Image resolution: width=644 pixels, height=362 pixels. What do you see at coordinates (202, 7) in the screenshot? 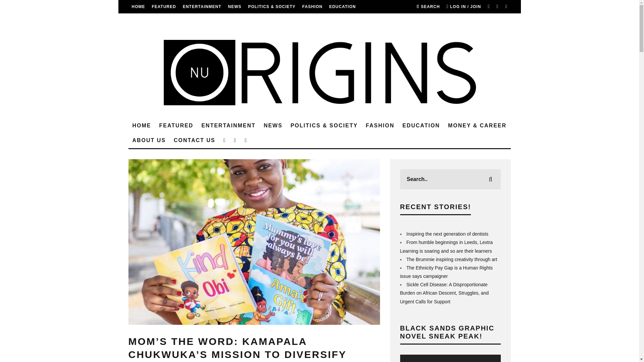
I see `ENTERTAINMENT` at bounding box center [202, 7].